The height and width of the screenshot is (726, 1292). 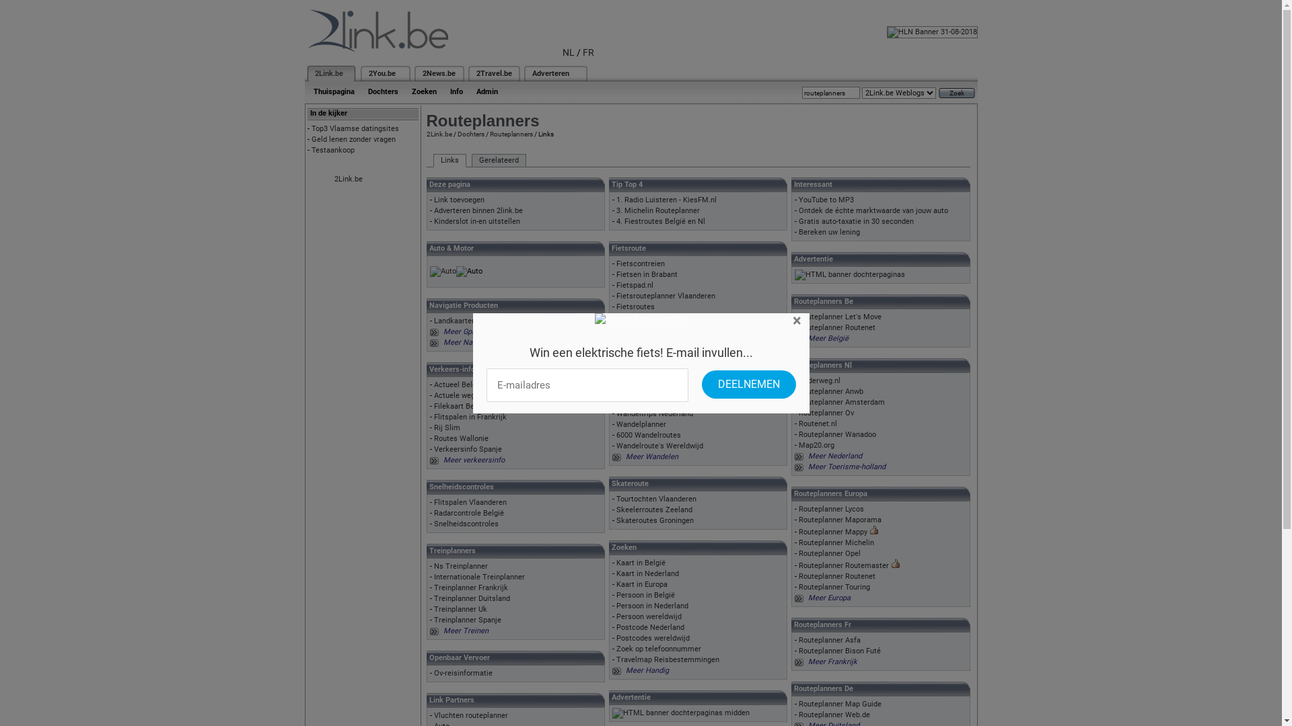 What do you see at coordinates (956, 93) in the screenshot?
I see `Zoek` at bounding box center [956, 93].